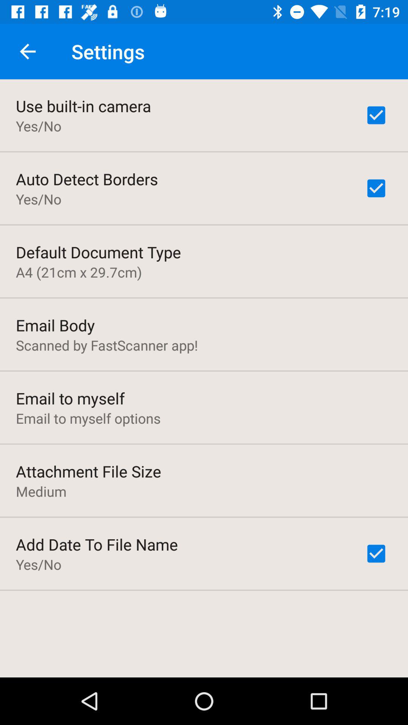 The image size is (408, 725). Describe the element at coordinates (98, 252) in the screenshot. I see `tap item below the yes/no item` at that location.